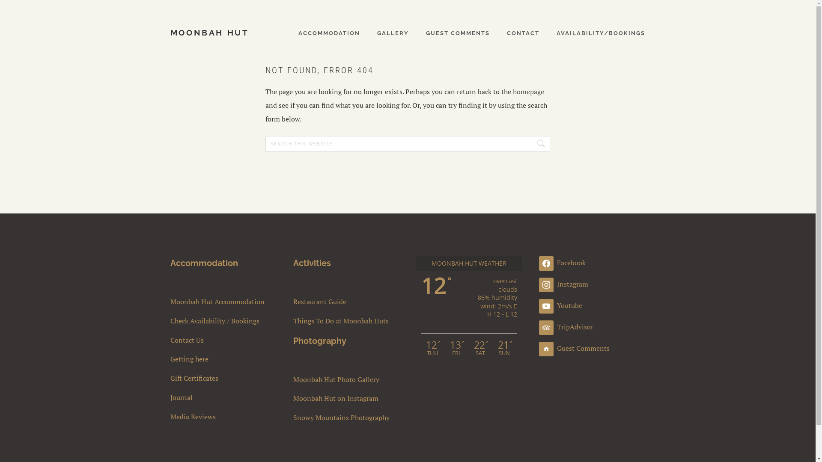 The height and width of the screenshot is (462, 822). I want to click on Contact Us, so click(223, 341).